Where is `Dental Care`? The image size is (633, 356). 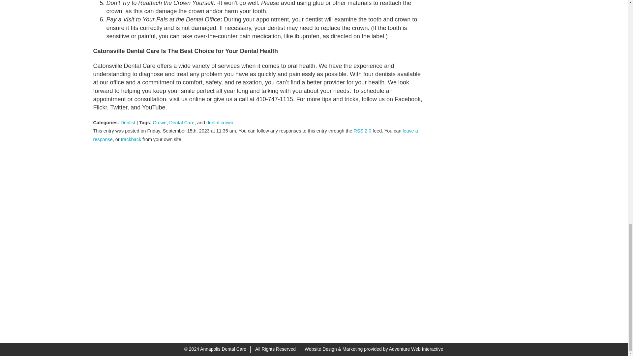
Dental Care is located at coordinates (181, 123).